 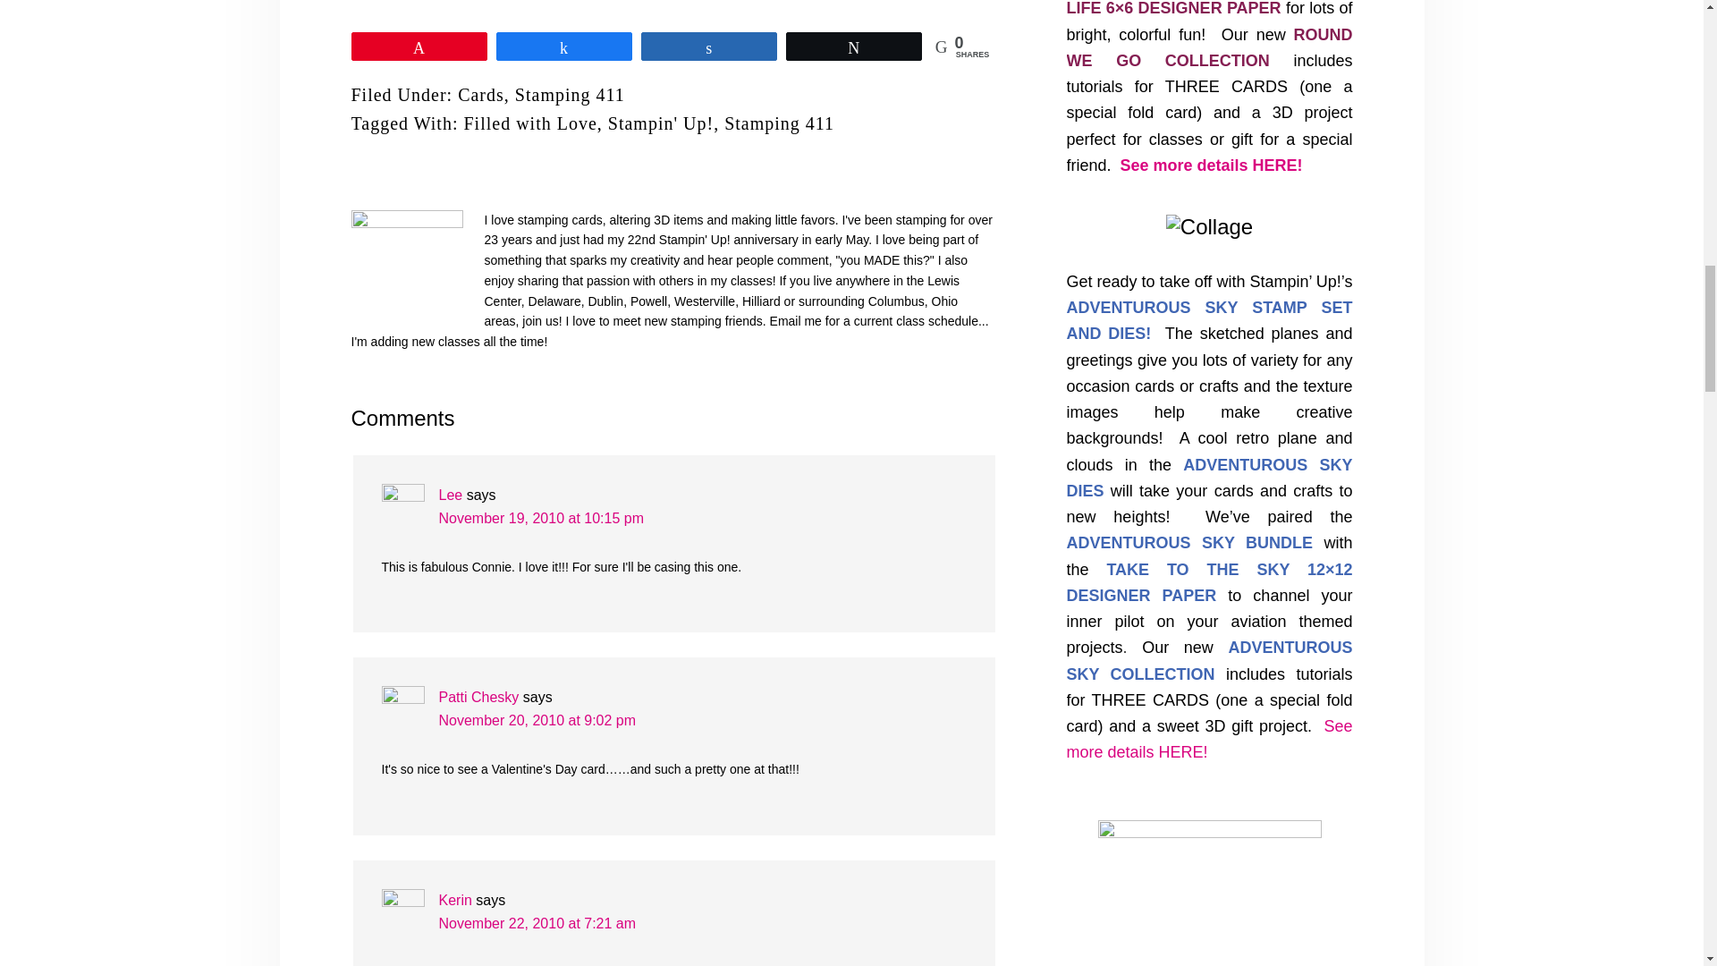 What do you see at coordinates (780, 123) in the screenshot?
I see `Stamping 411` at bounding box center [780, 123].